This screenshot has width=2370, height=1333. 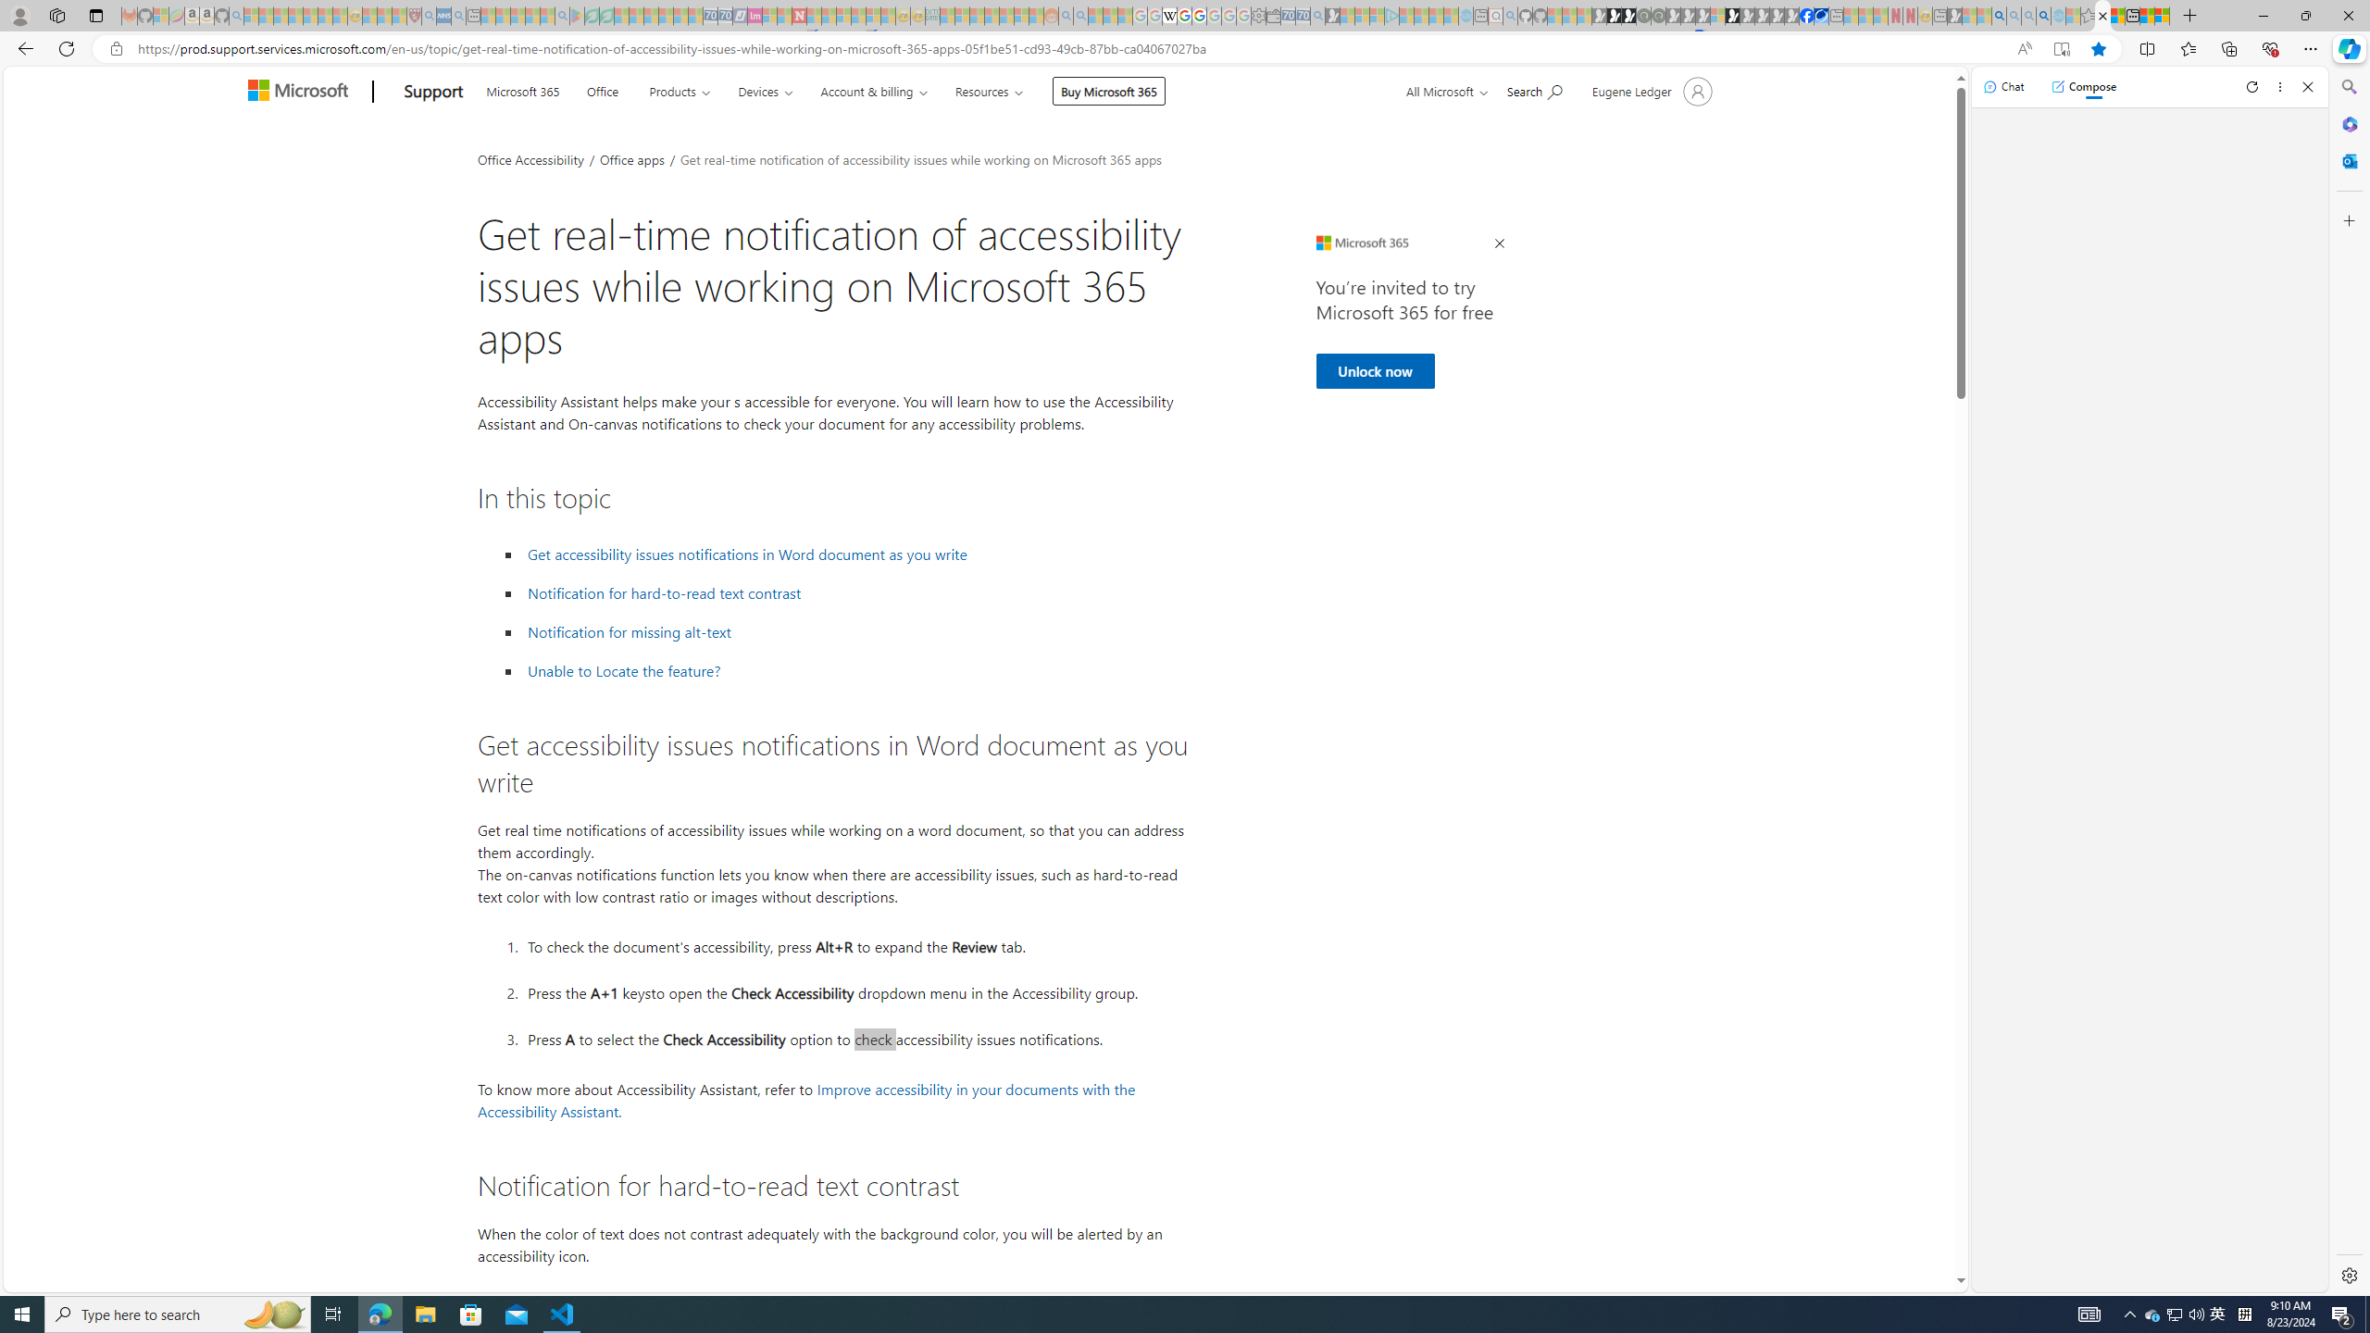 What do you see at coordinates (2083, 86) in the screenshot?
I see `Compose` at bounding box center [2083, 86].